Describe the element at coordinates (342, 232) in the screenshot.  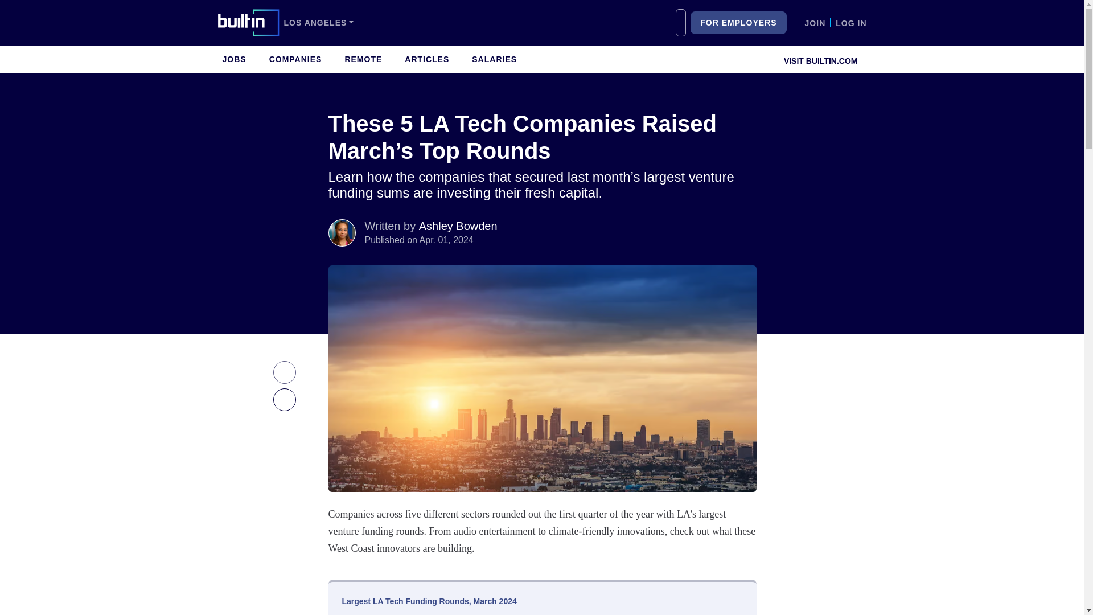
I see `Ashley Bowden` at that location.